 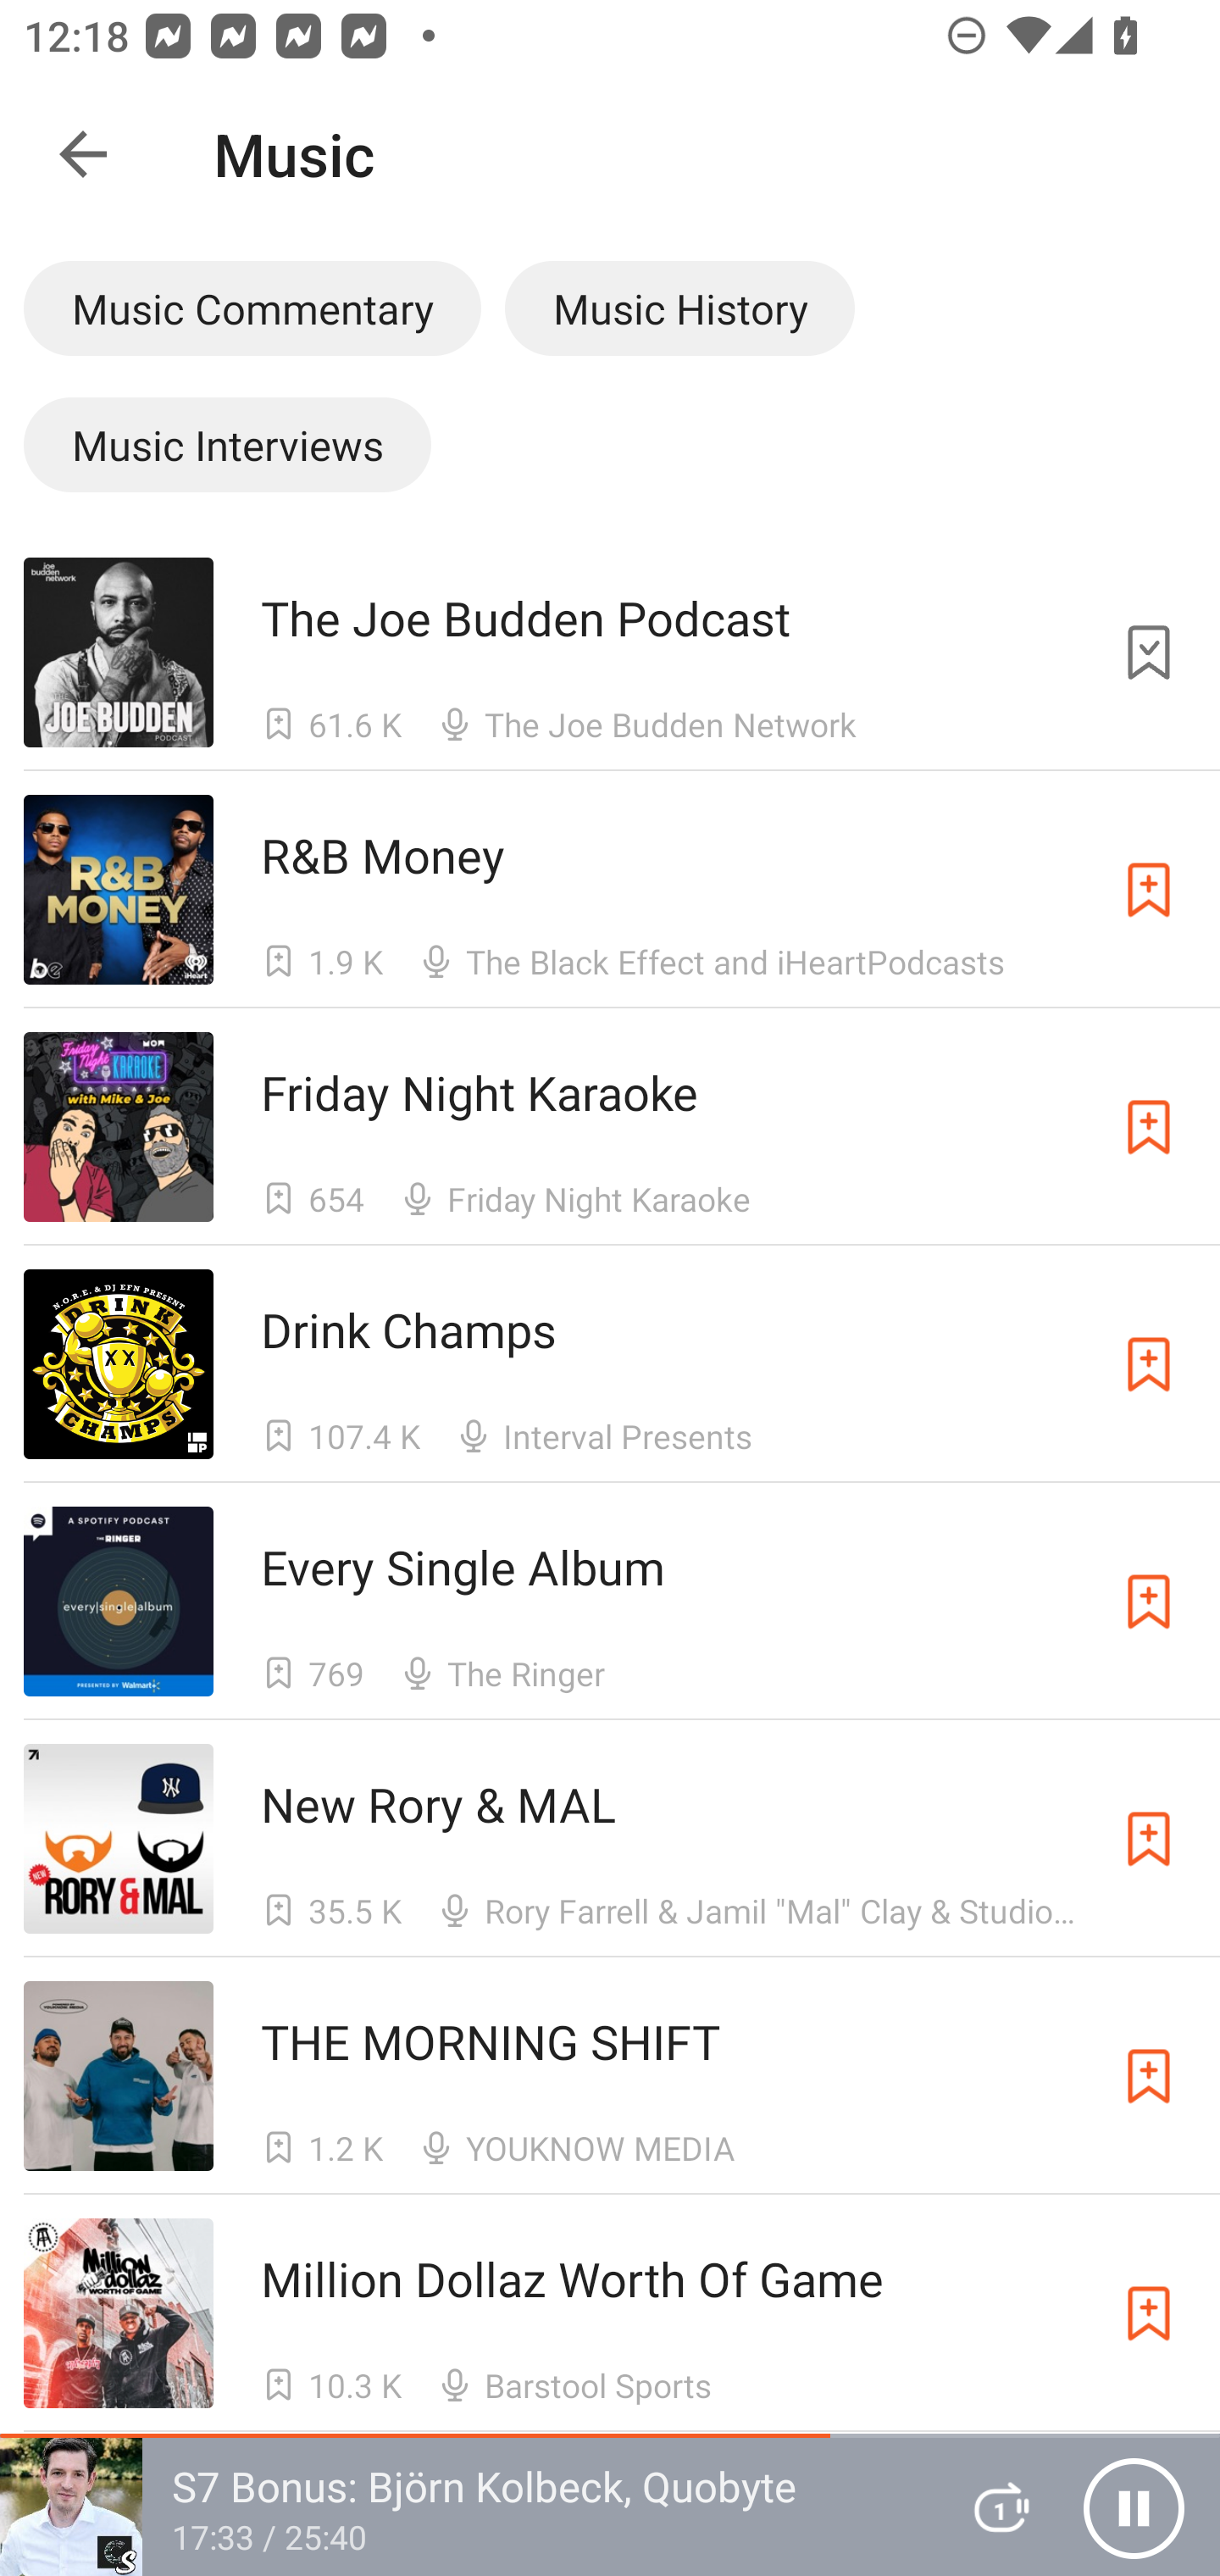 I want to click on Subscribe, so click(x=1149, y=1363).